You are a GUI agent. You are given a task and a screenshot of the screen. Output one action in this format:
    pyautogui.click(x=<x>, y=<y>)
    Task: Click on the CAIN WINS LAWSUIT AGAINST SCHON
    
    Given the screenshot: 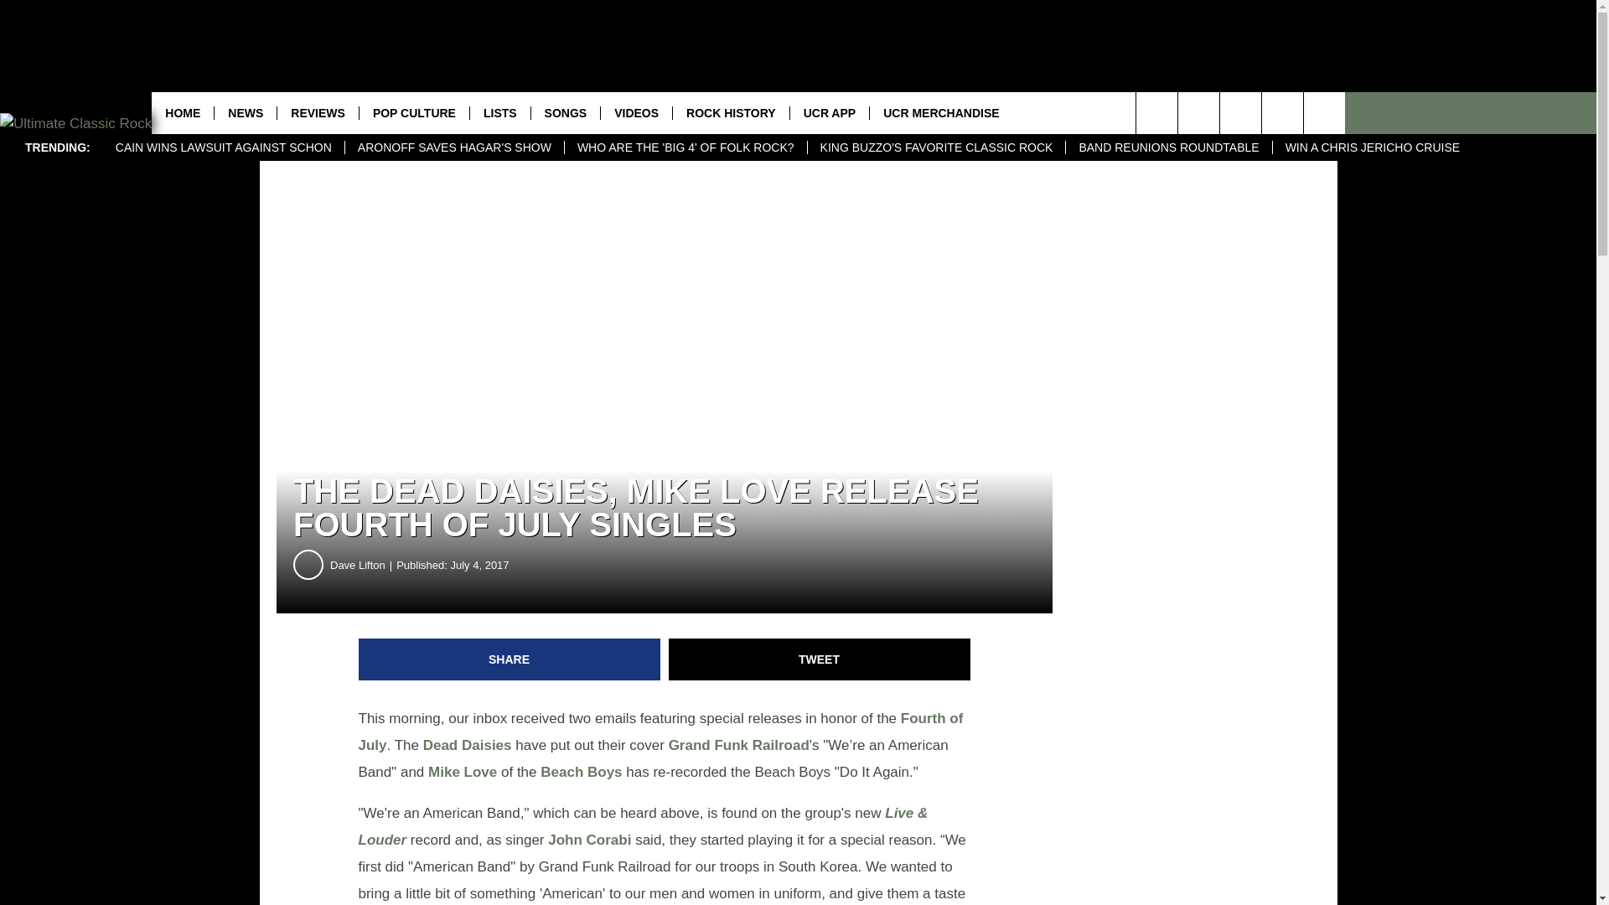 What is the action you would take?
    pyautogui.click(x=223, y=147)
    